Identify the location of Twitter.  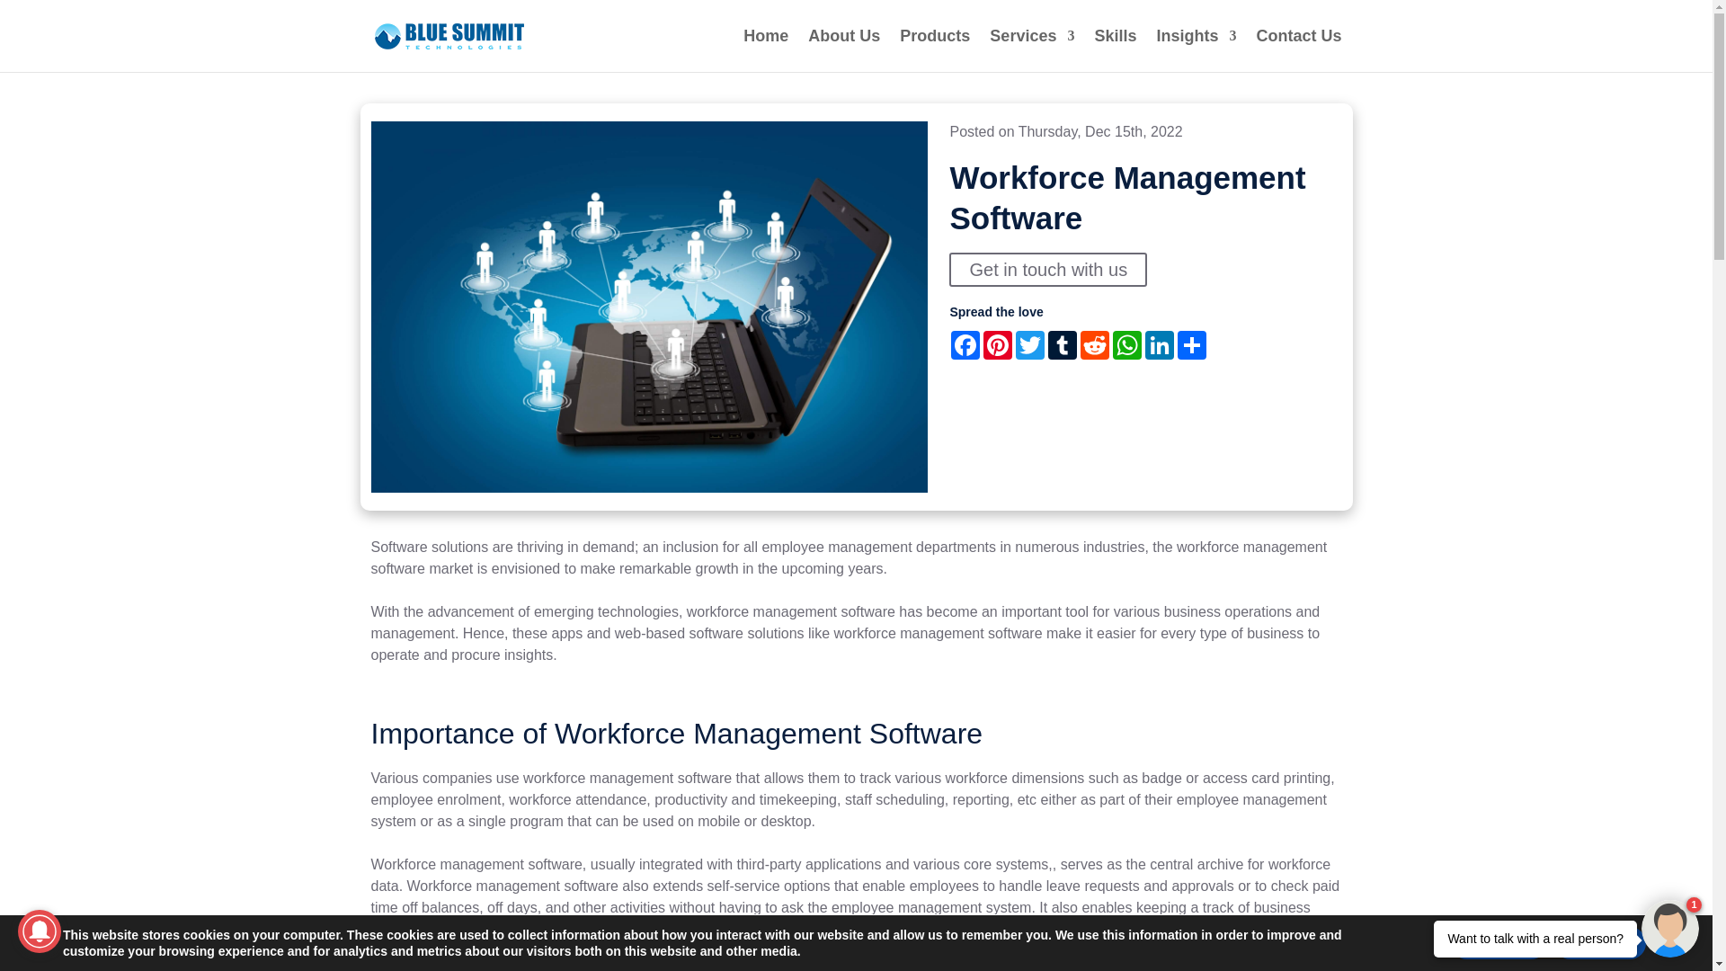
(1030, 345).